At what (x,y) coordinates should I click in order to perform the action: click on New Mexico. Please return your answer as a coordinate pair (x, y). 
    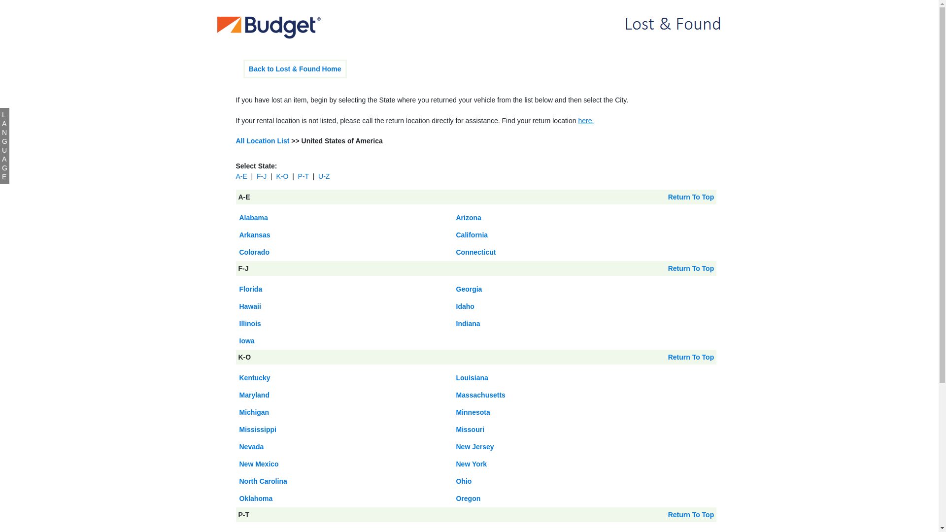
    Looking at the image, I should click on (259, 464).